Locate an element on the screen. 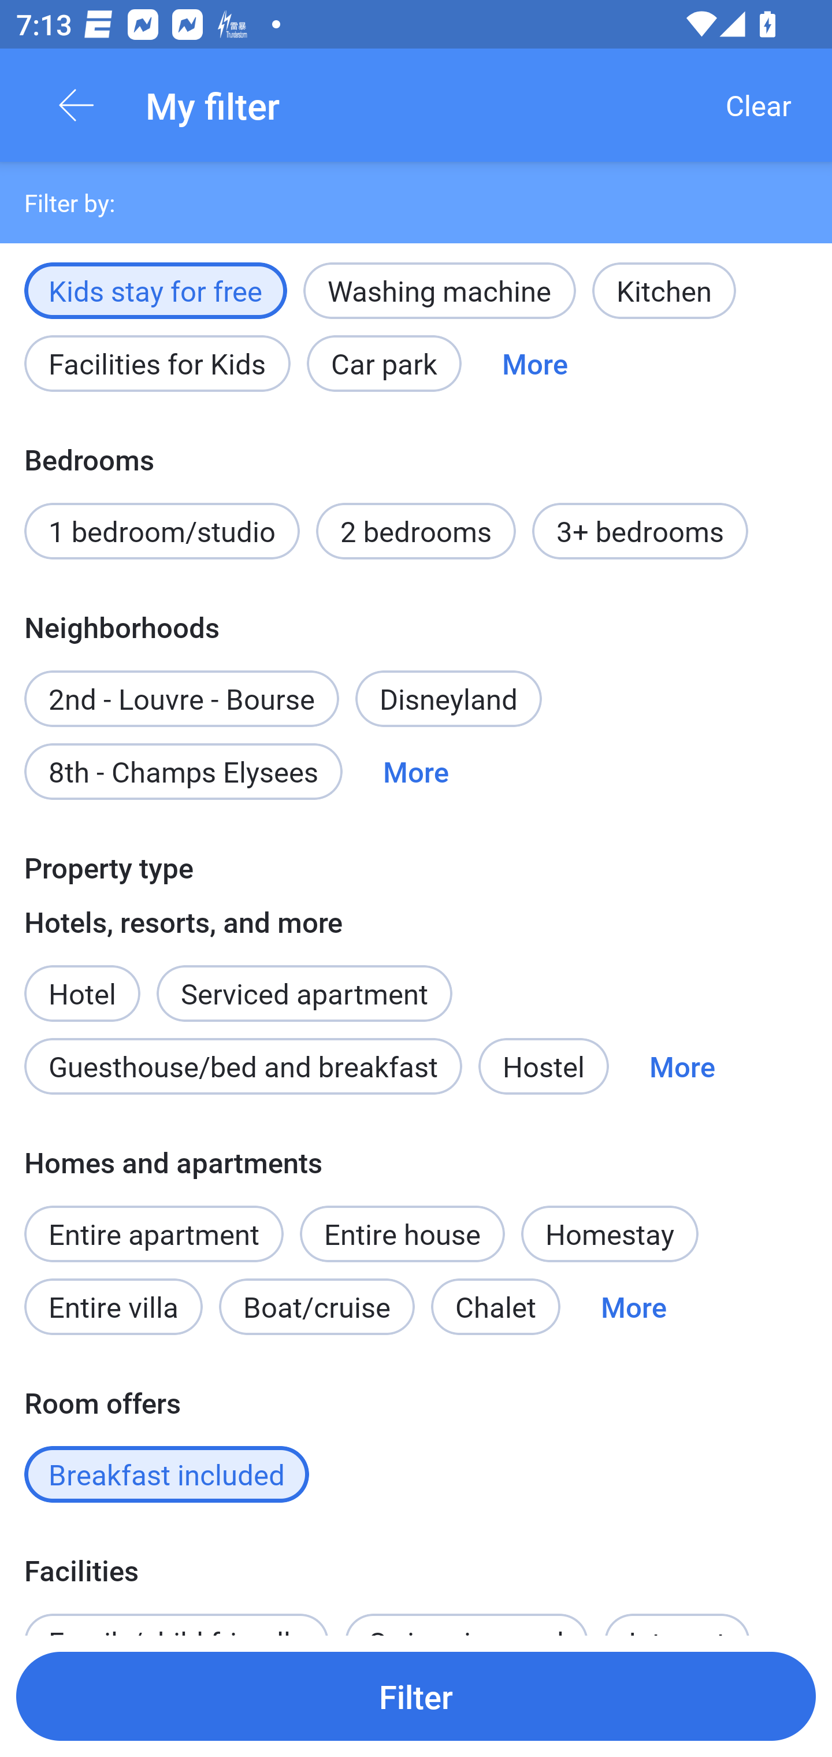  More is located at coordinates (535, 364).